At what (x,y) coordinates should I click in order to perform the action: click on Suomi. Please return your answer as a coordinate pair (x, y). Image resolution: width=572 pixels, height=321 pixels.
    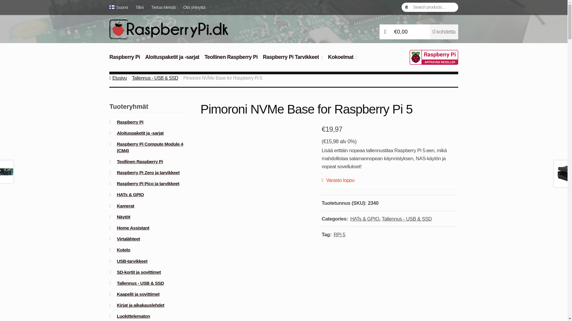
    Looking at the image, I should click on (120, 7).